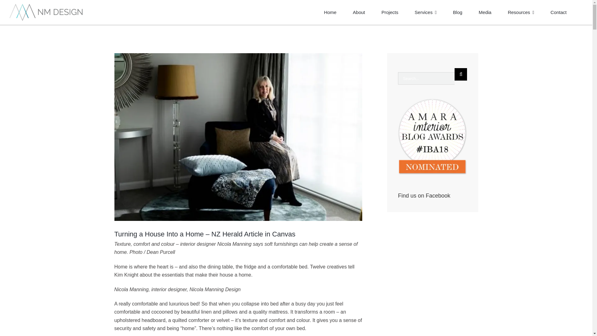 The width and height of the screenshot is (597, 336). What do you see at coordinates (390, 12) in the screenshot?
I see `Projects` at bounding box center [390, 12].